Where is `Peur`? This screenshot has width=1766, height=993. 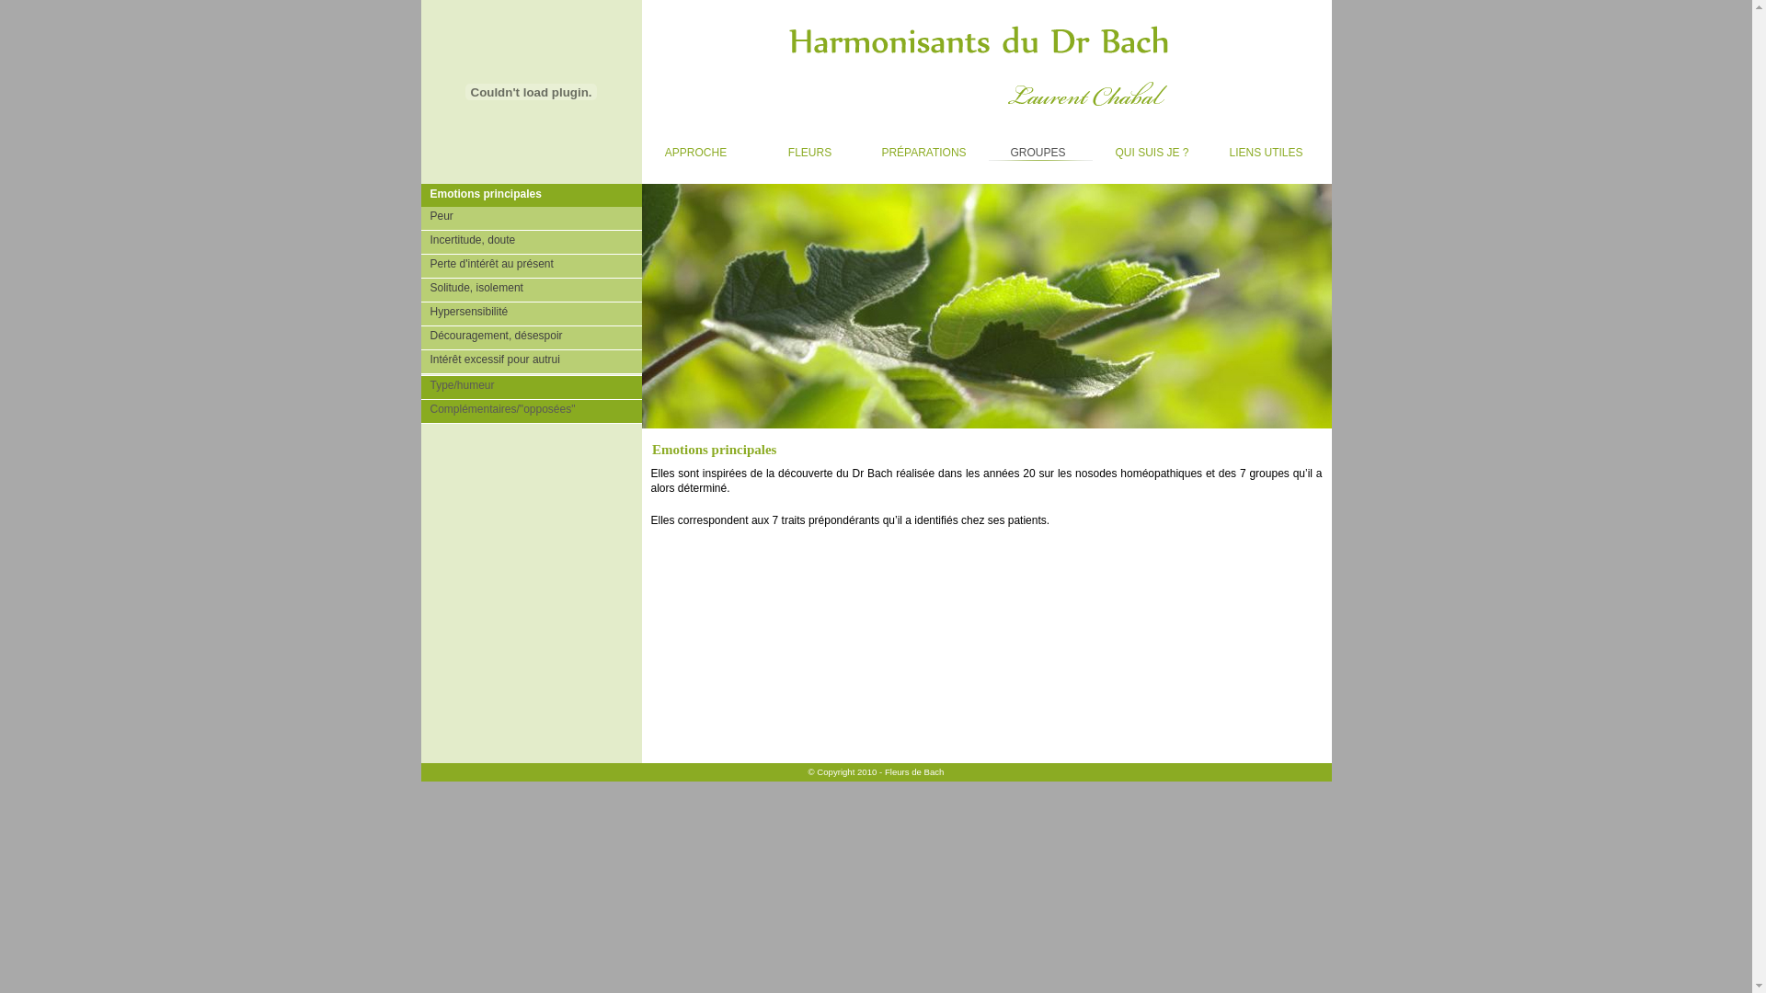 Peur is located at coordinates (532, 219).